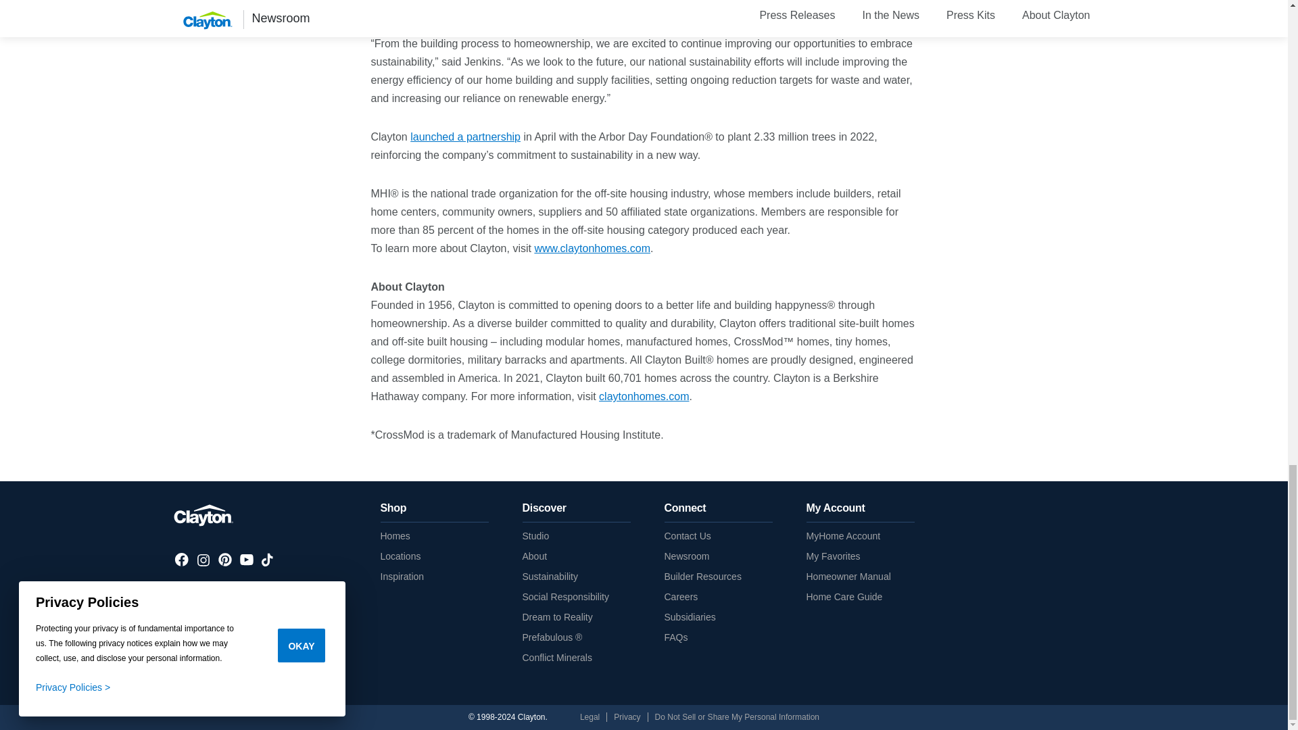 This screenshot has height=730, width=1298. Describe the element at coordinates (680, 596) in the screenshot. I see `Careers` at that location.